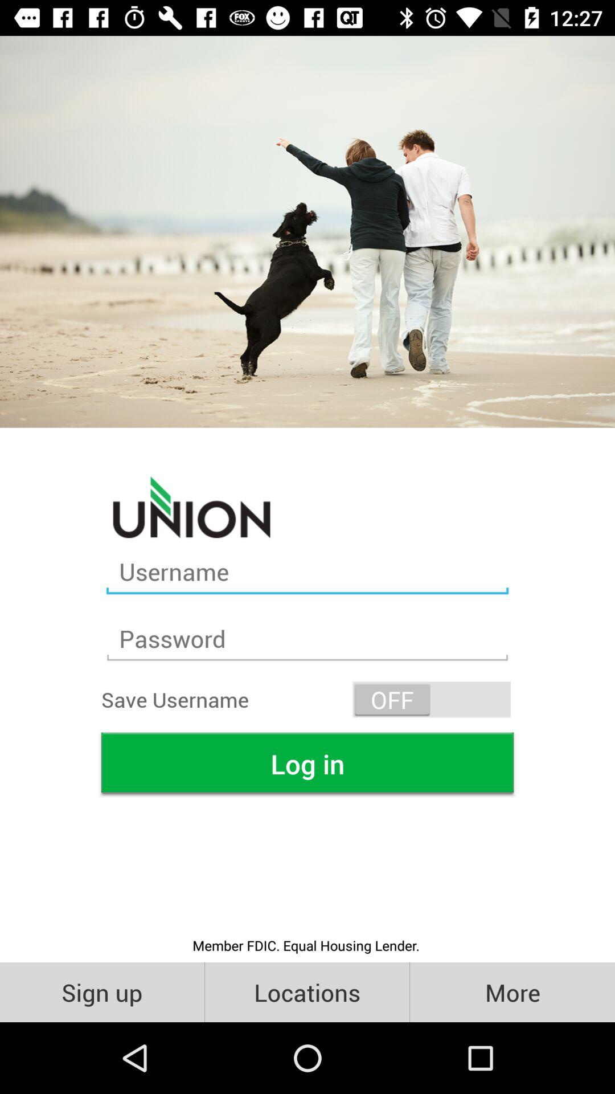 Image resolution: width=615 pixels, height=1094 pixels. I want to click on select the text locations below, so click(307, 992).